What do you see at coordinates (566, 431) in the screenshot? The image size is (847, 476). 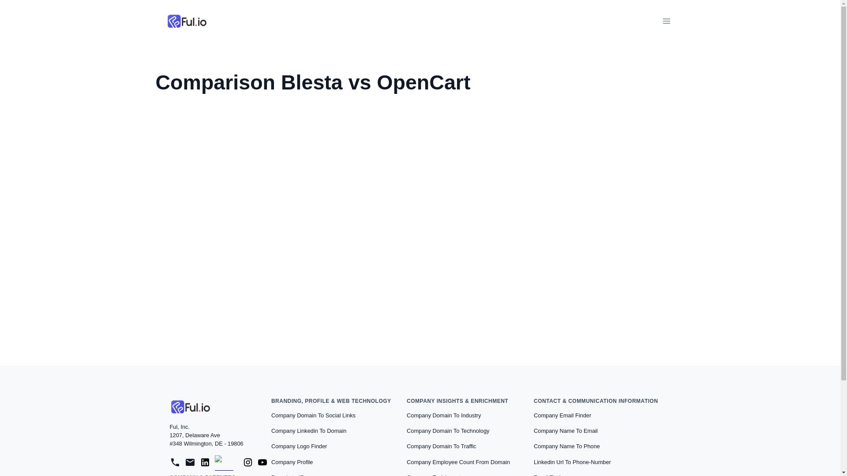 I see `Company Name To Email` at bounding box center [566, 431].